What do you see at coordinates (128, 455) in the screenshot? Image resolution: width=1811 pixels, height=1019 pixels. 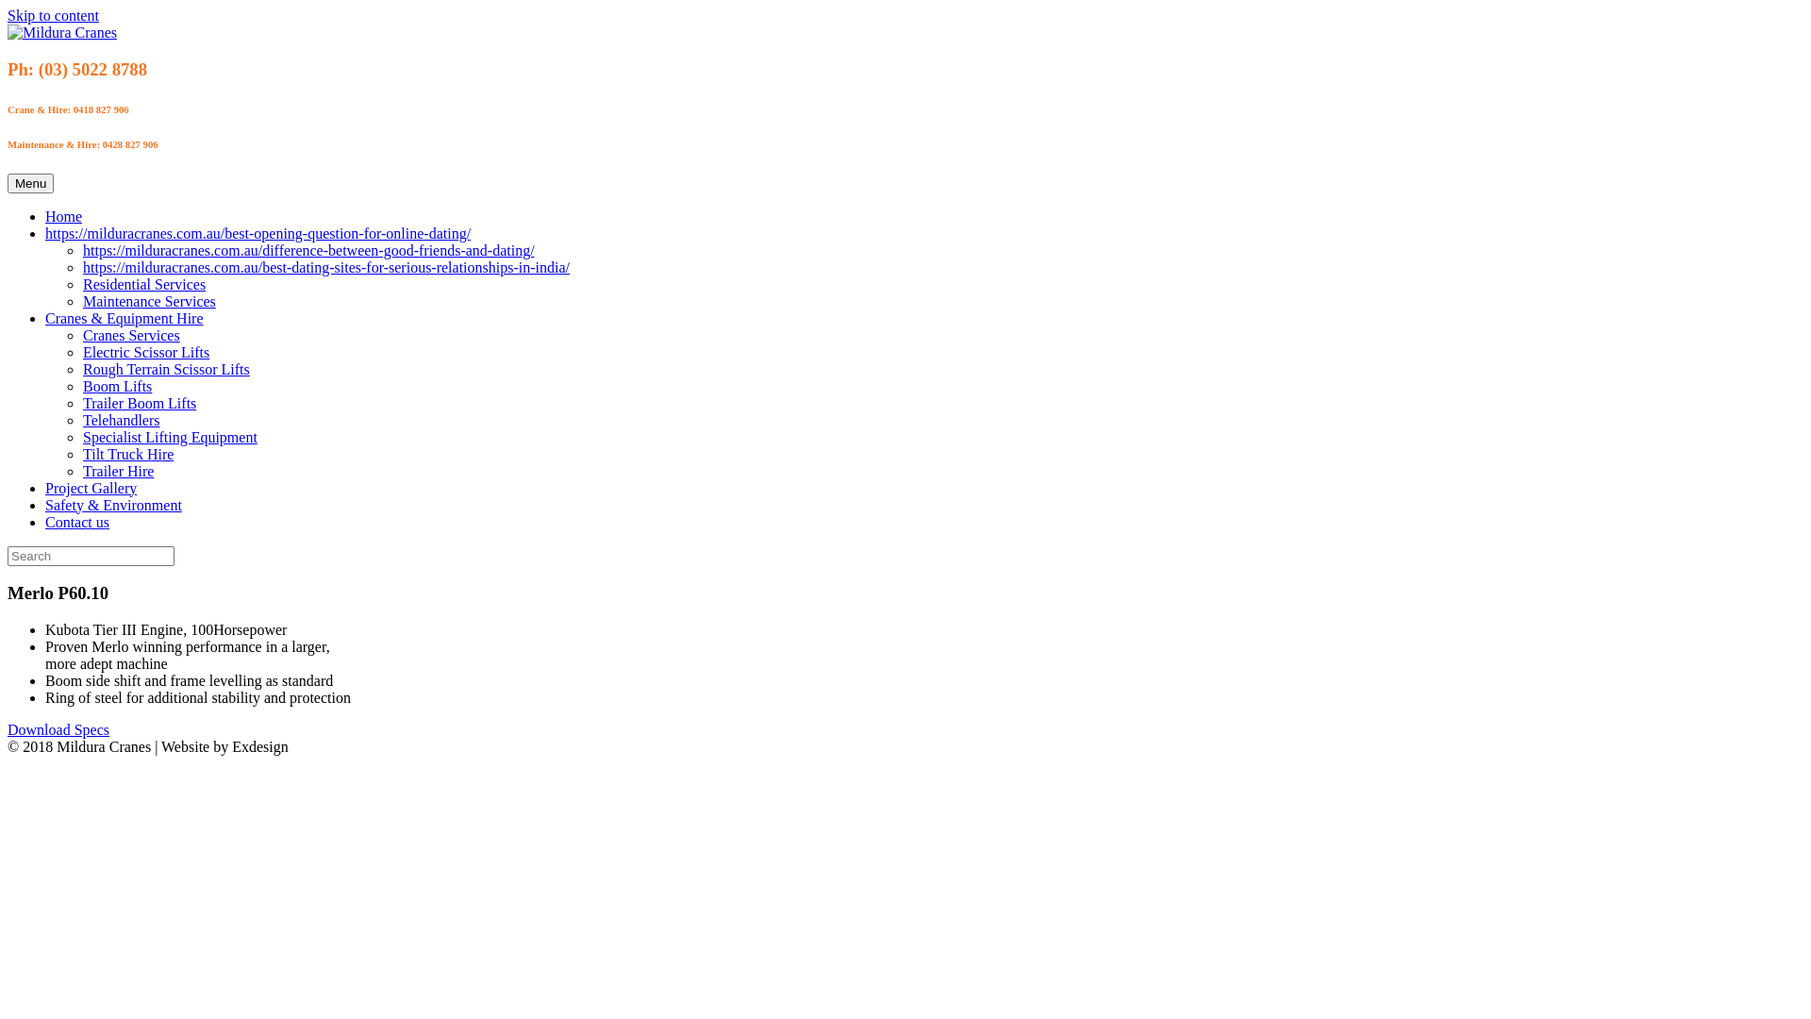 I see `Tilt Truck Hire` at bounding box center [128, 455].